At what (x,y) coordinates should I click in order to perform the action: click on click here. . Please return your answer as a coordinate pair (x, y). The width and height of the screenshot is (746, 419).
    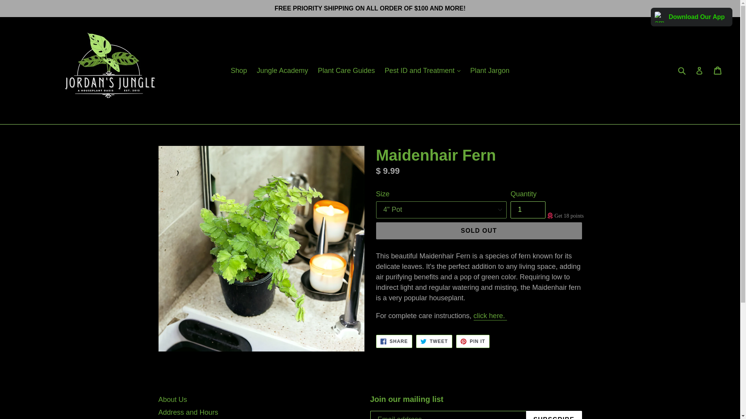
    Looking at the image, I should click on (394, 341).